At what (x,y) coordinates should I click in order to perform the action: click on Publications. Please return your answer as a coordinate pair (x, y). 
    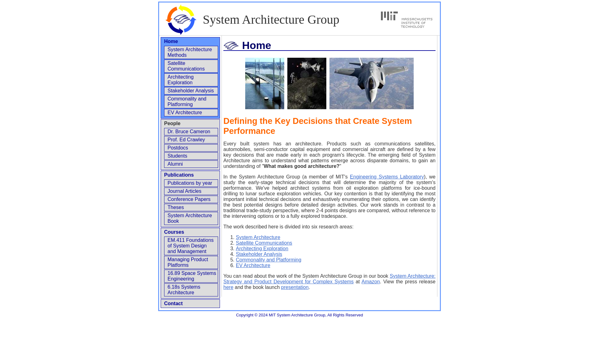
    Looking at the image, I should click on (179, 175).